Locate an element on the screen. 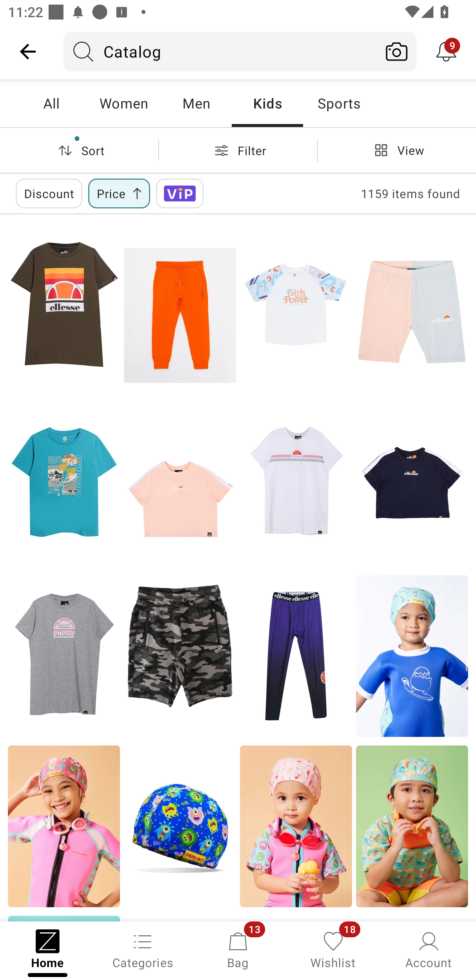  Discount is located at coordinates (49, 193).